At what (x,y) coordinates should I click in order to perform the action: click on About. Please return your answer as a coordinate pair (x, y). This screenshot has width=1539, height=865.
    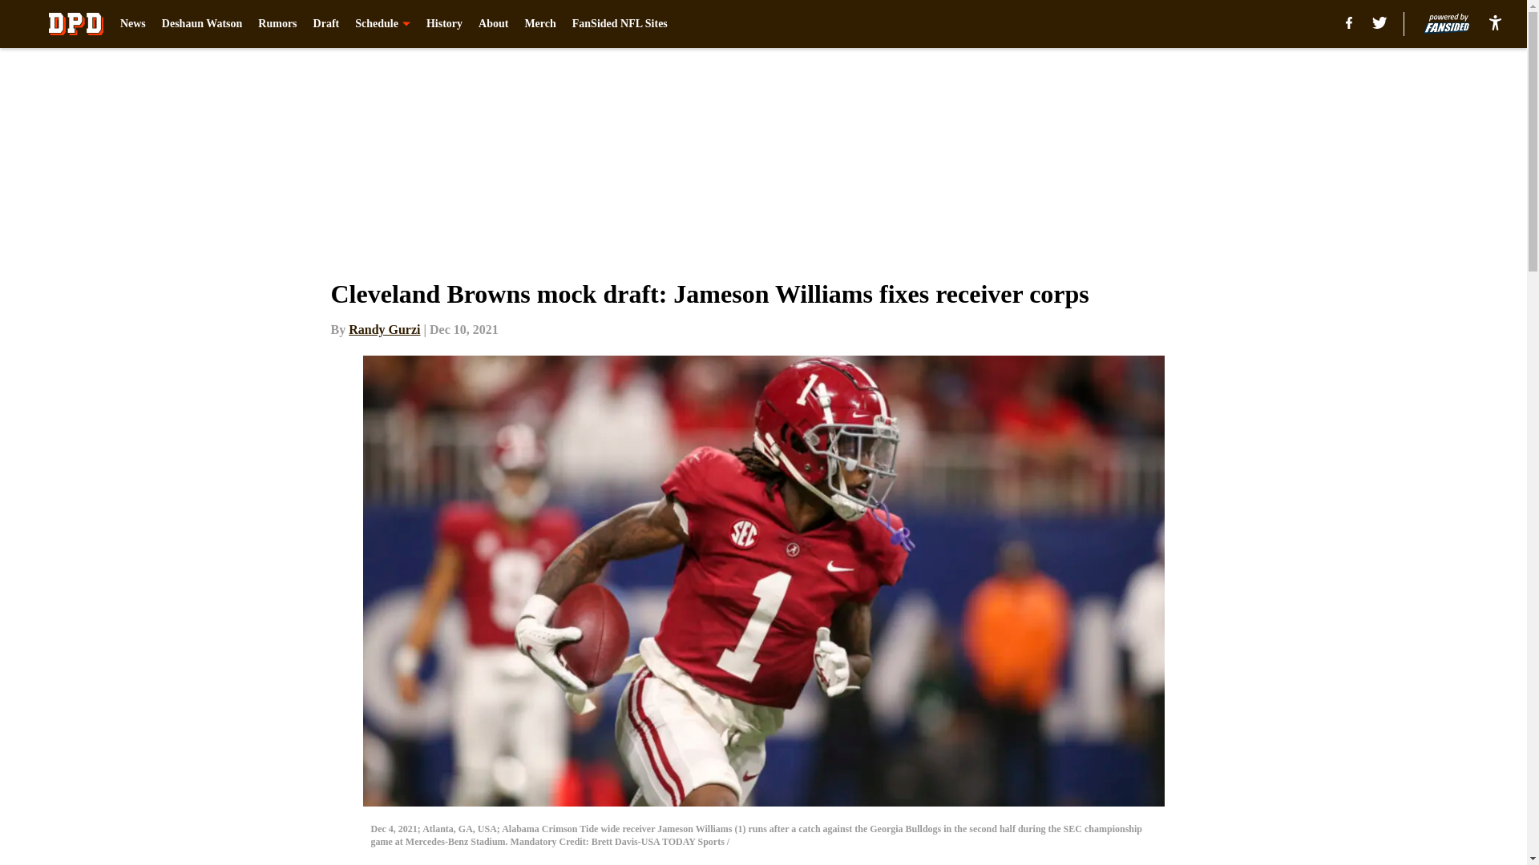
    Looking at the image, I should click on (493, 24).